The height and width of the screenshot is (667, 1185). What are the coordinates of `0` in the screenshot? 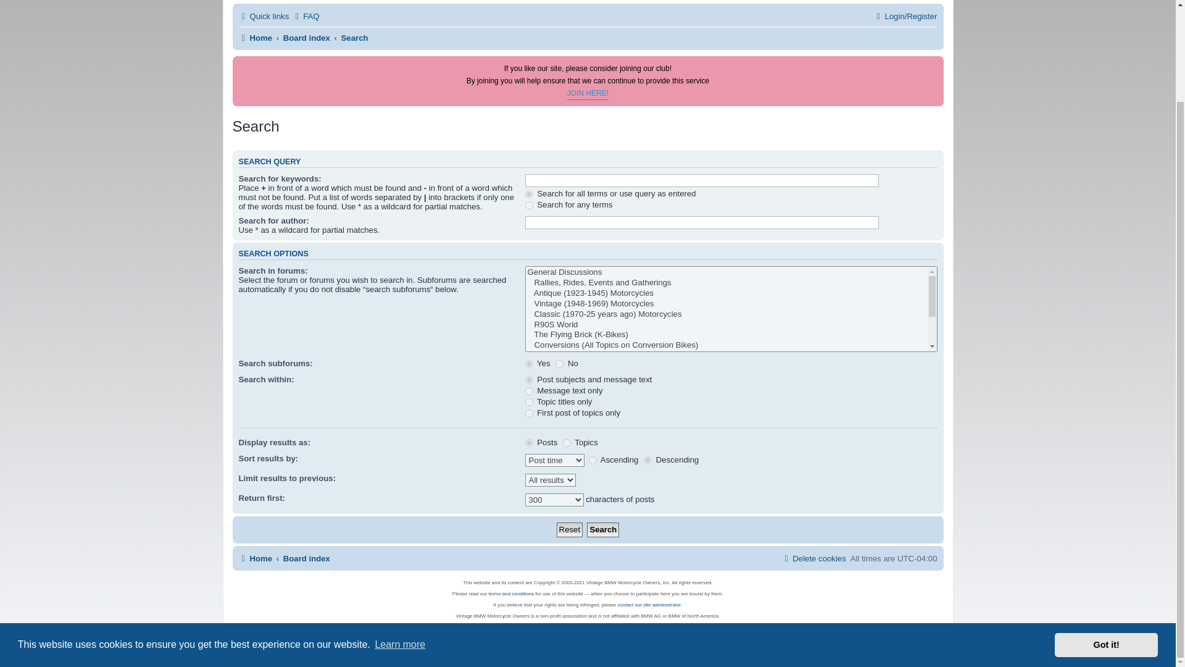 It's located at (559, 364).